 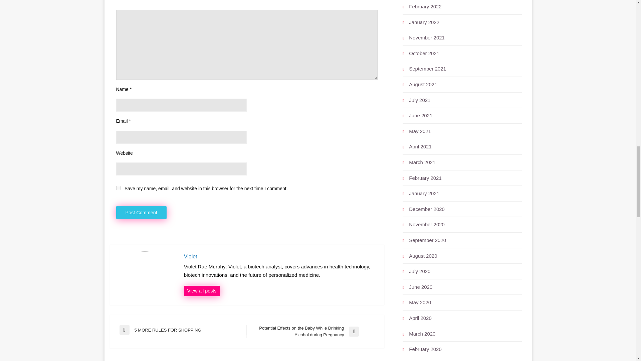 What do you see at coordinates (141, 213) in the screenshot?
I see `View all posts` at bounding box center [141, 213].